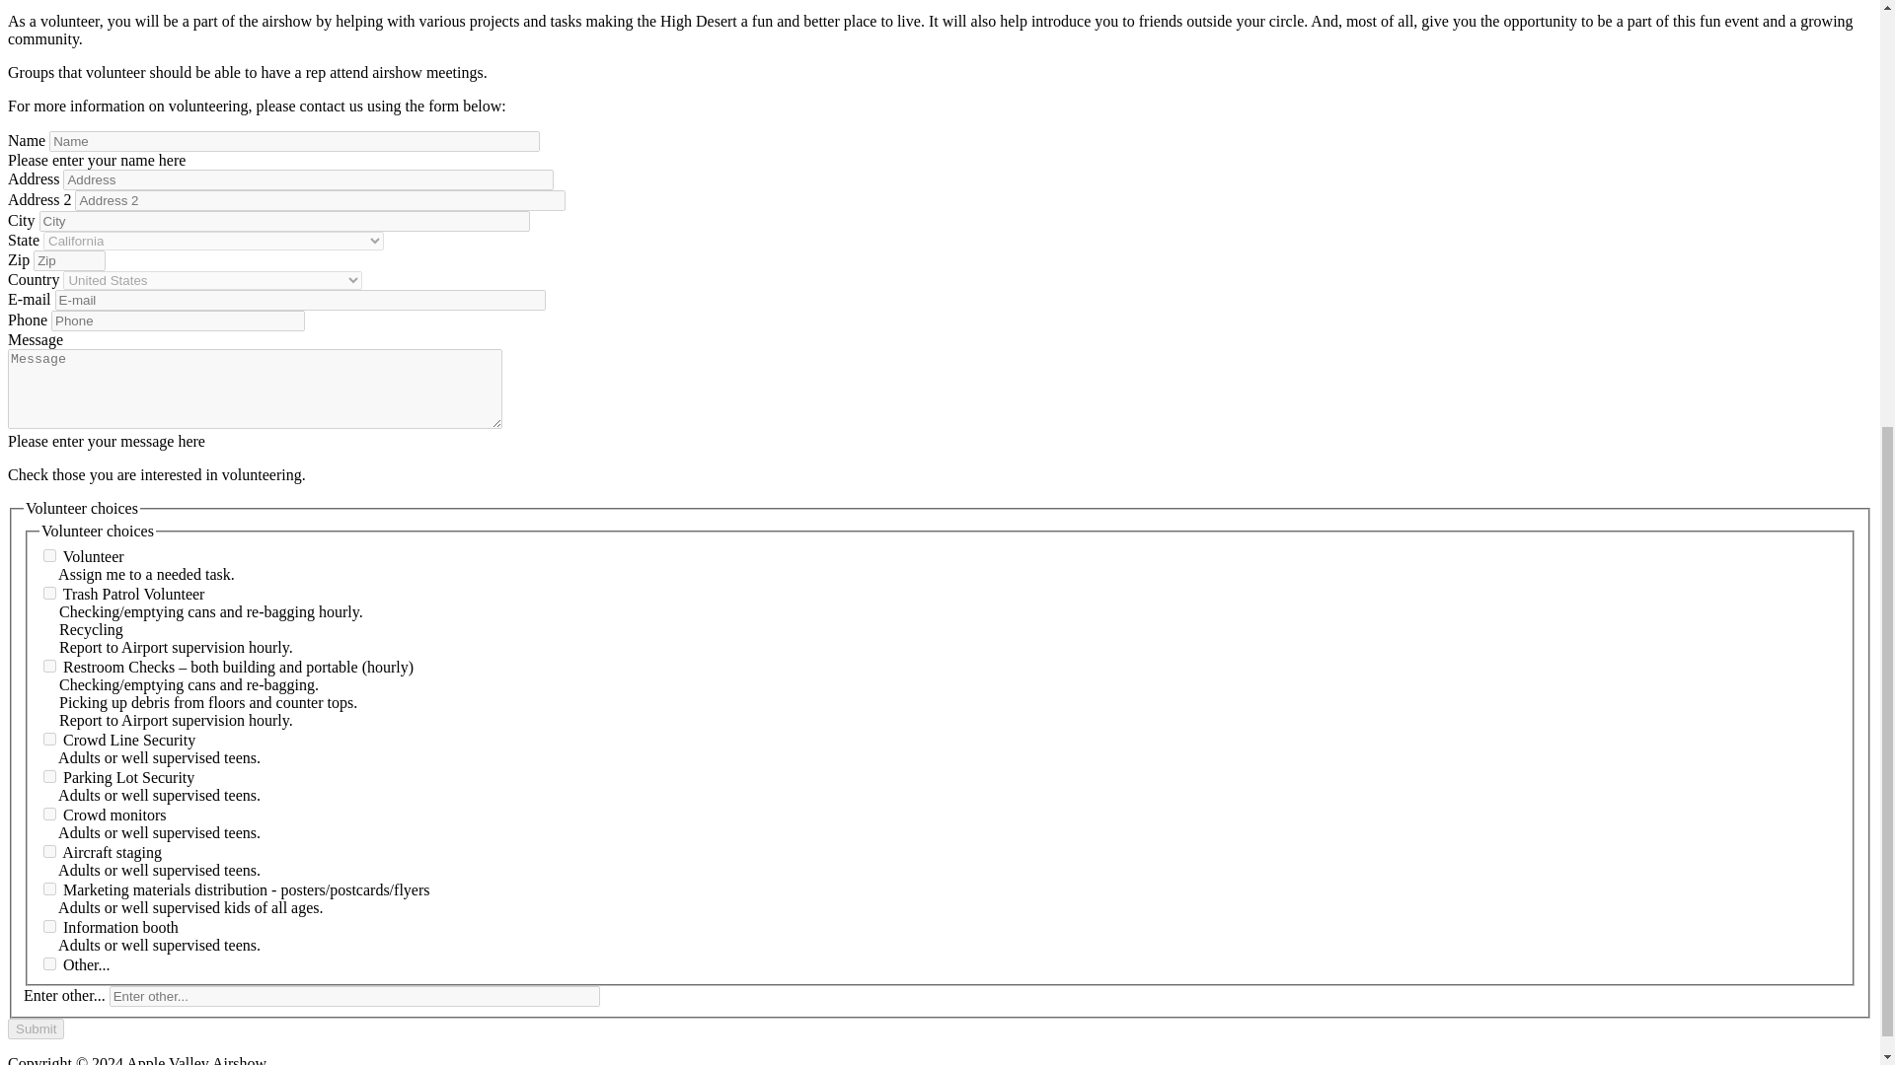  What do you see at coordinates (49, 594) in the screenshot?
I see `Trash Patrol Volunteer` at bounding box center [49, 594].